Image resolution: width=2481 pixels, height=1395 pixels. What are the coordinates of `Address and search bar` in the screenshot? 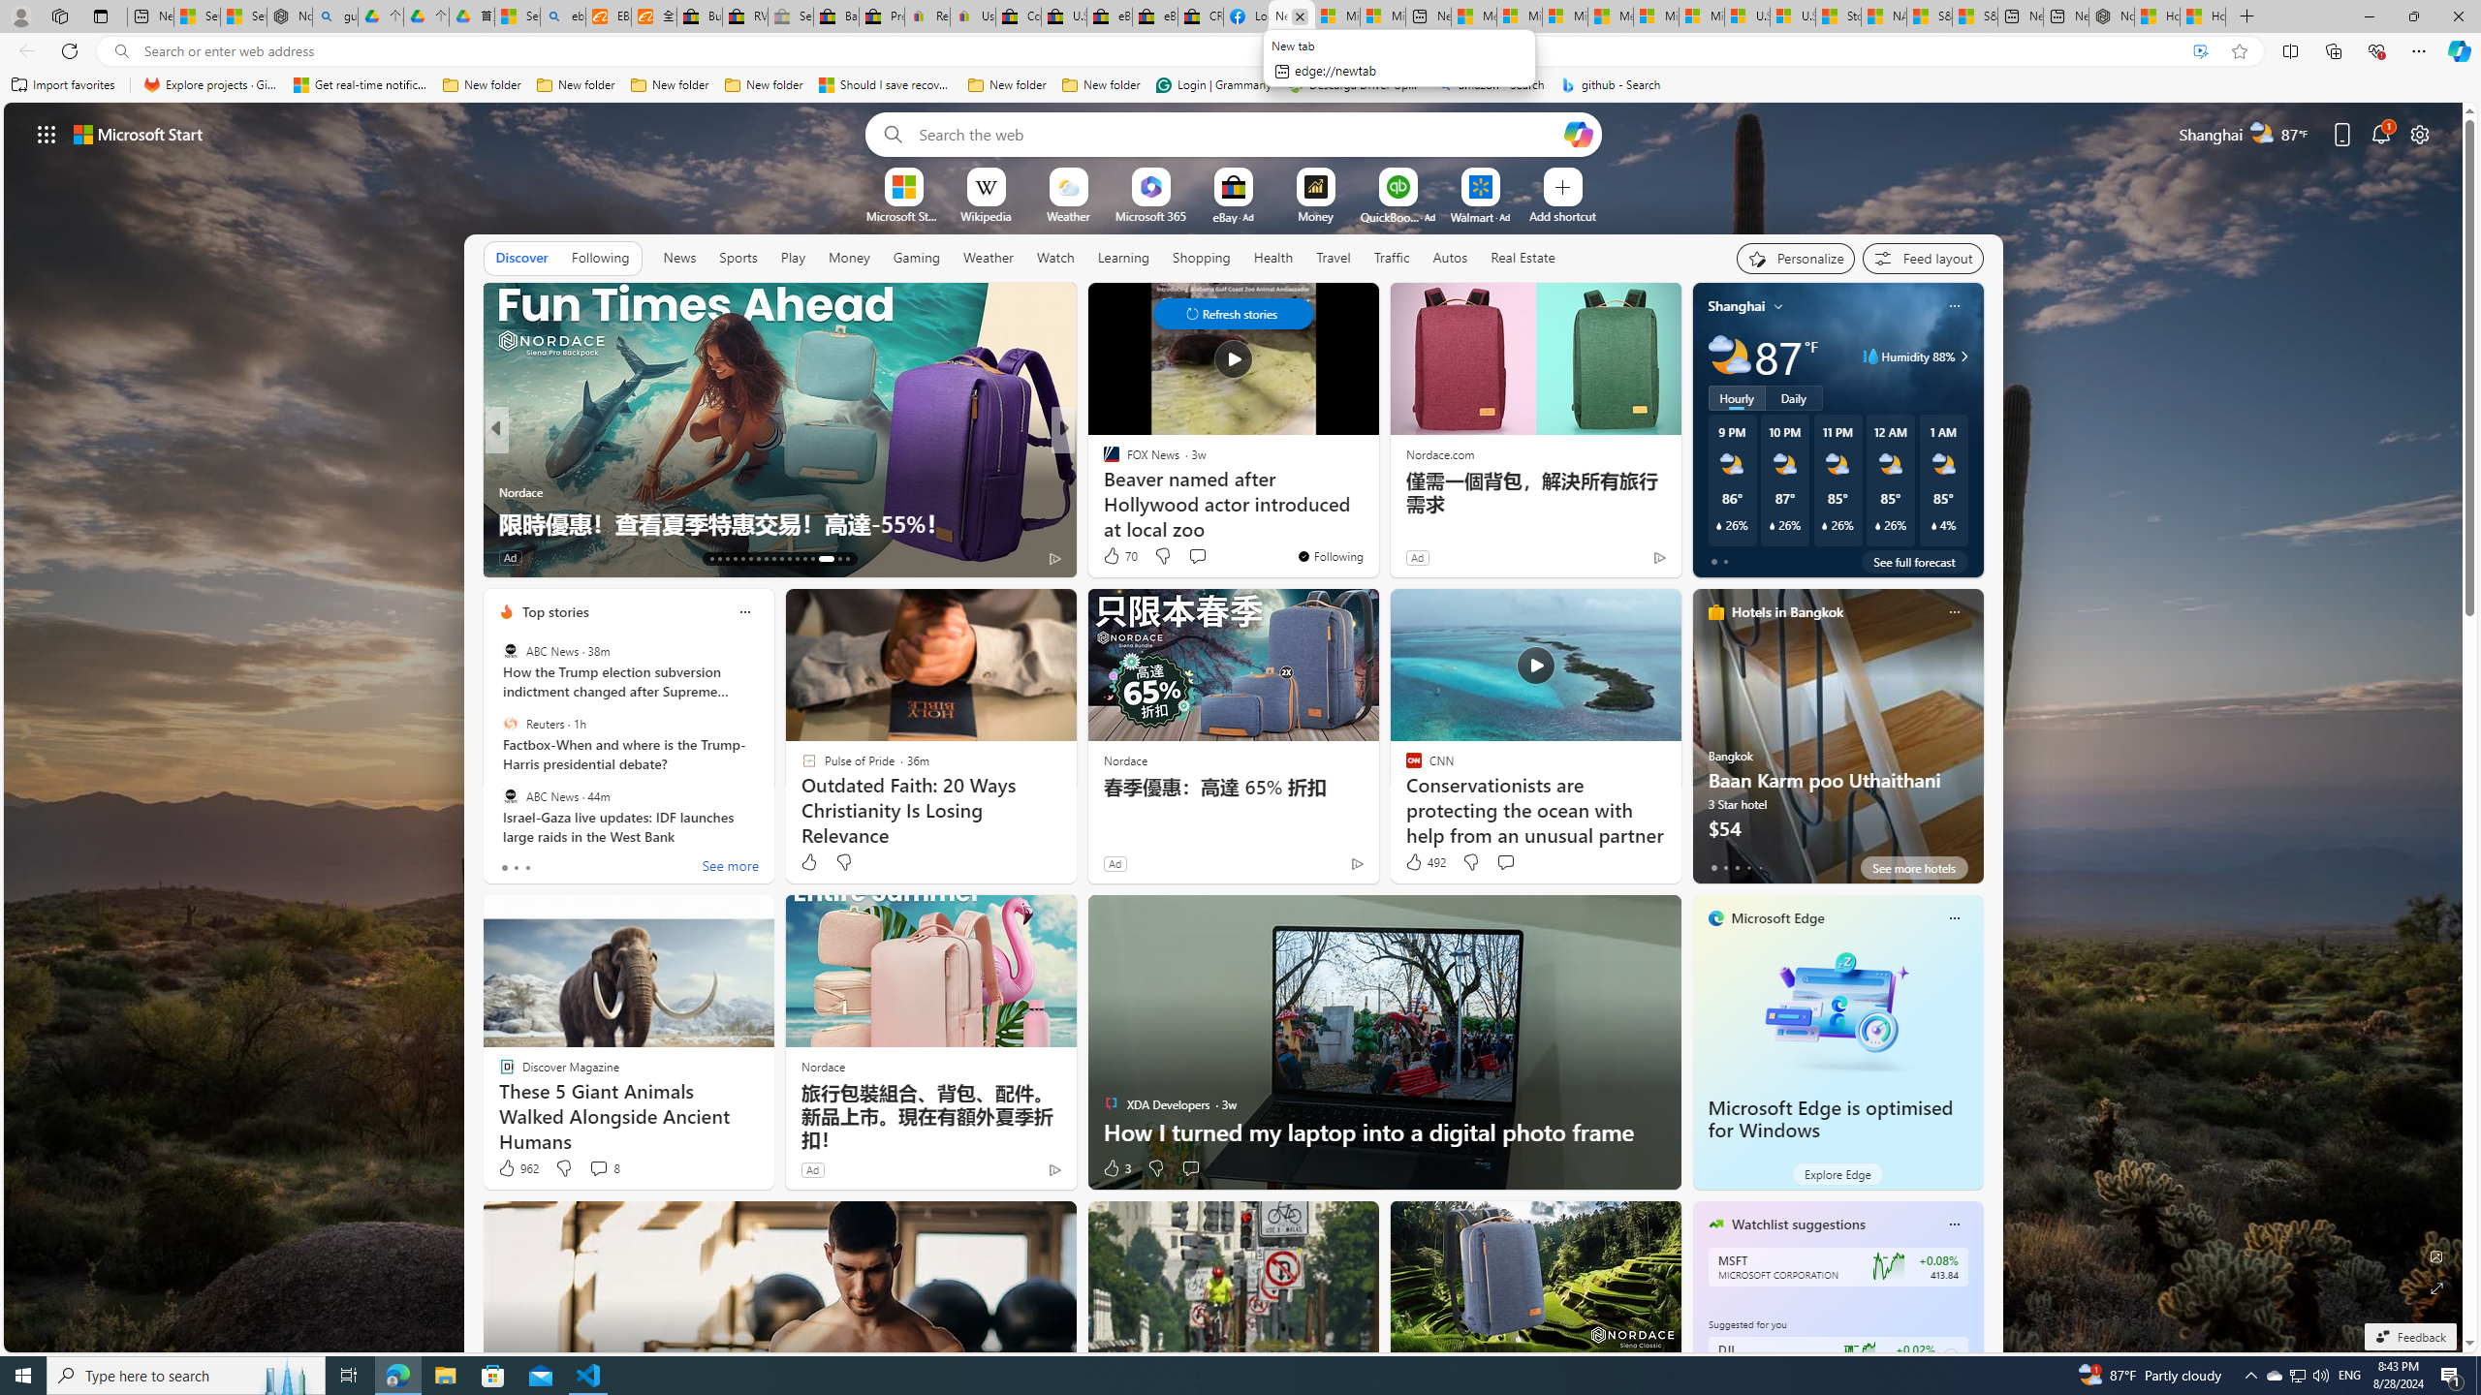 It's located at (1161, 51).